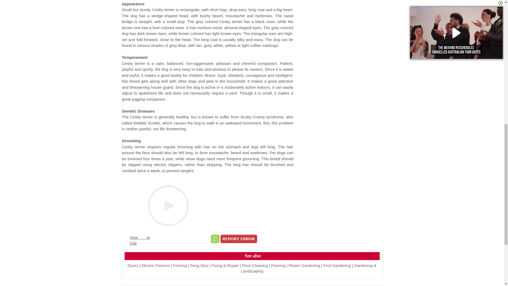 The image size is (508, 286). What do you see at coordinates (304, 265) in the screenshot?
I see `Flower Gardening` at bounding box center [304, 265].